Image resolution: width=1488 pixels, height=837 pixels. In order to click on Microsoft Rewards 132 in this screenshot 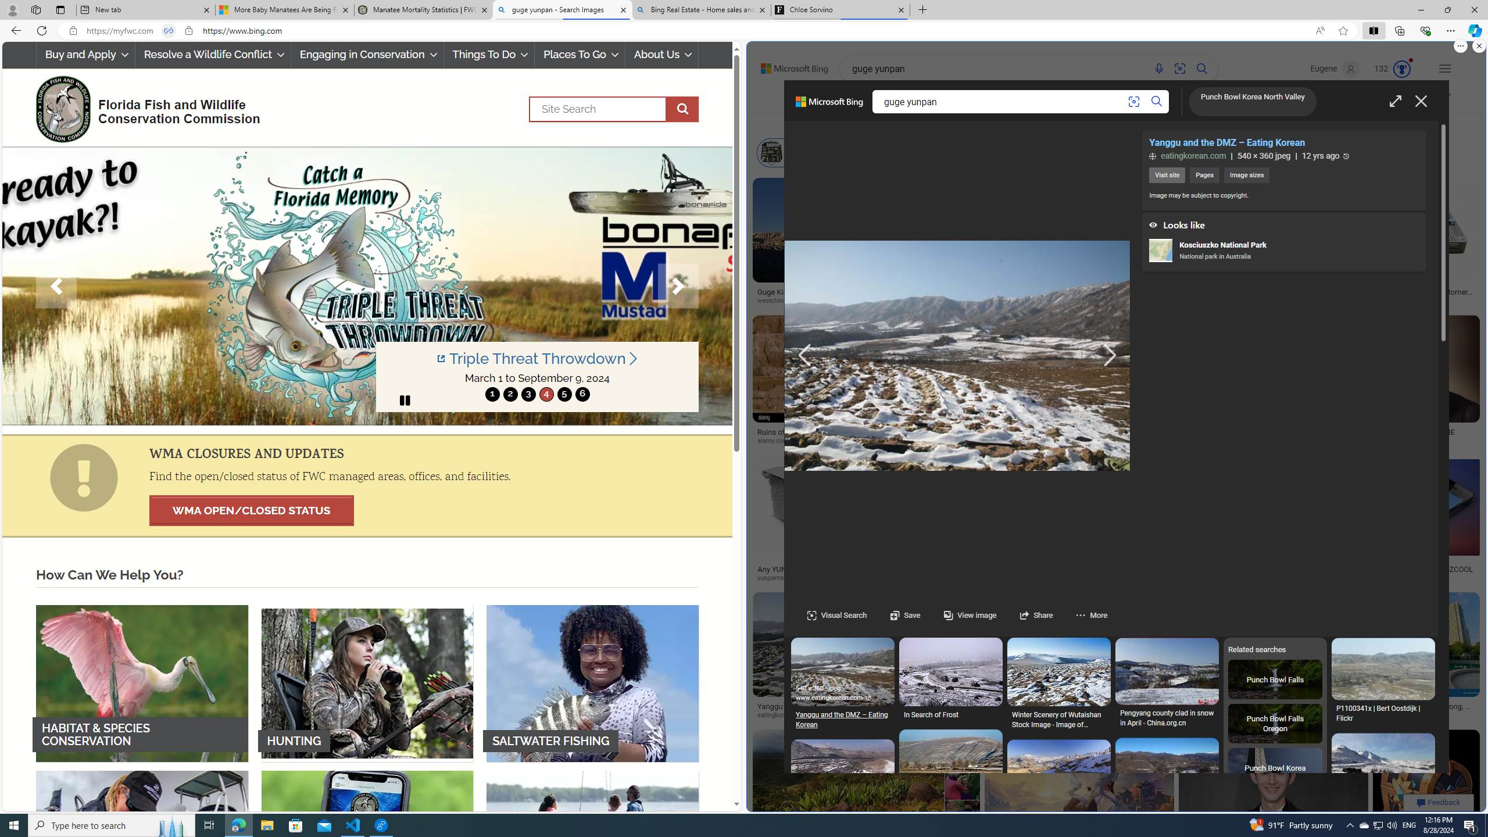, I will do `click(1393, 69)`.